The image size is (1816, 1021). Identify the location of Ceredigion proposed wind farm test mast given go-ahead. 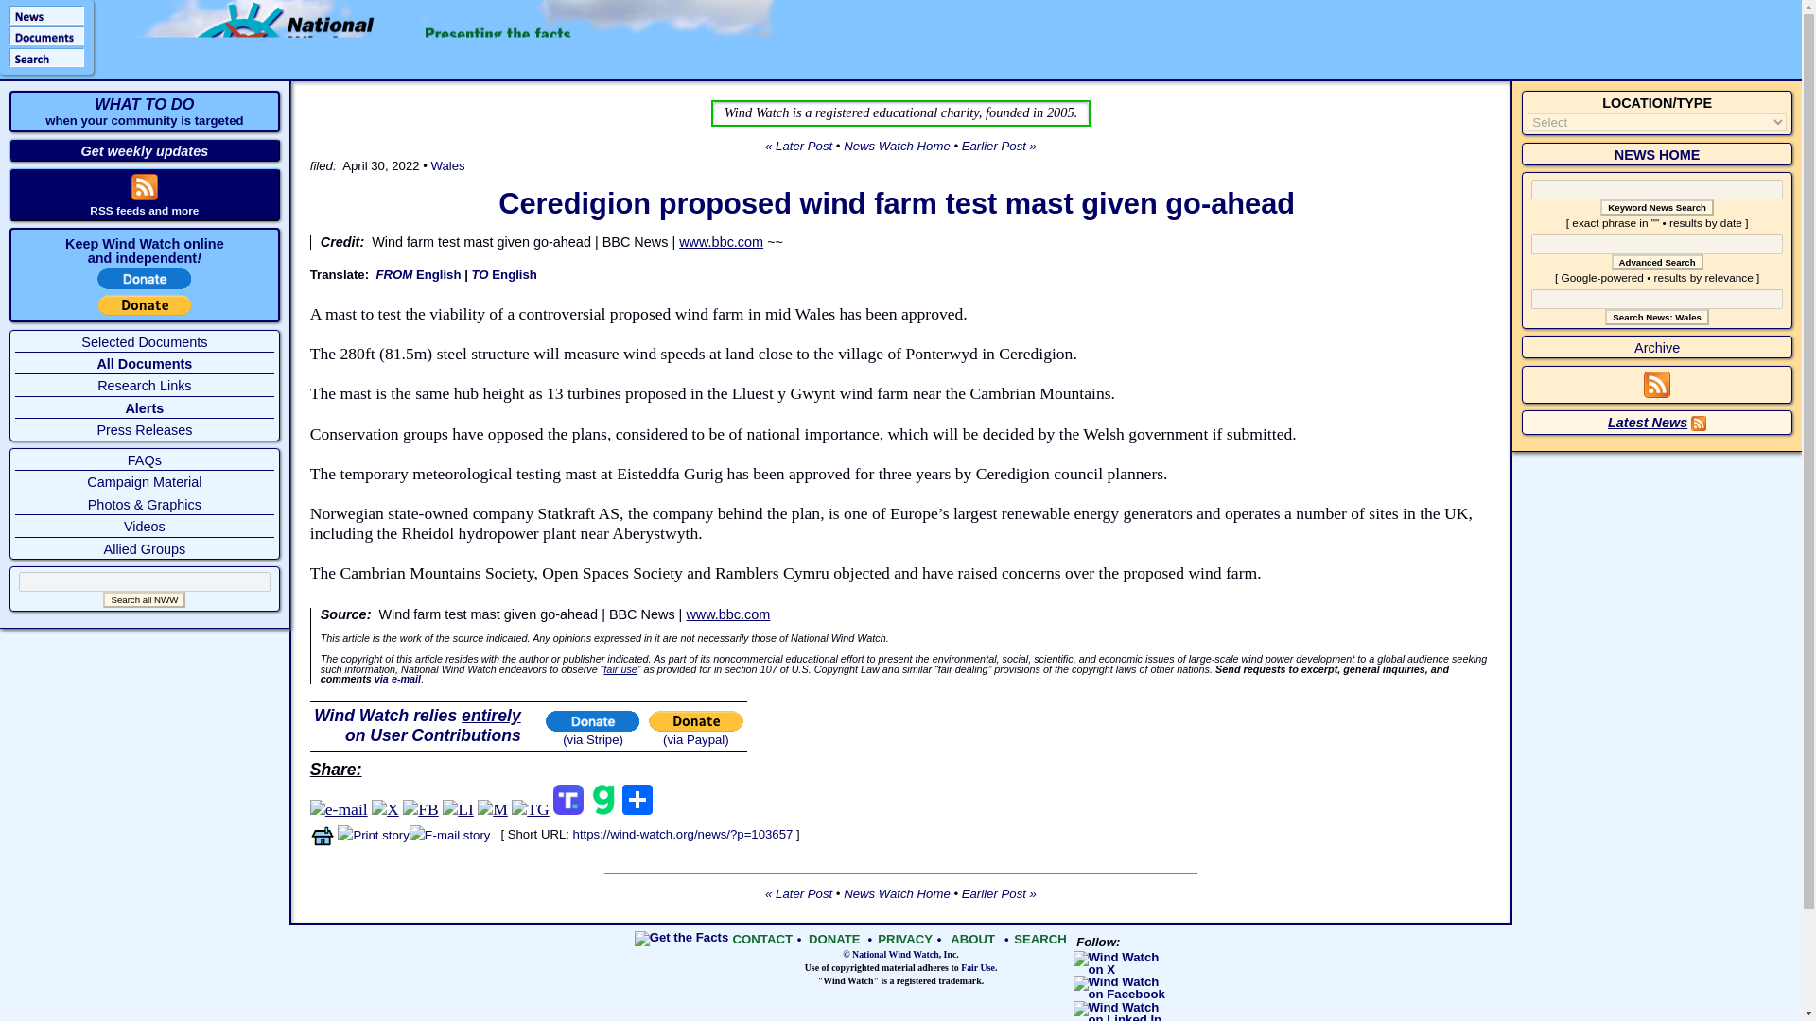
(896, 203).